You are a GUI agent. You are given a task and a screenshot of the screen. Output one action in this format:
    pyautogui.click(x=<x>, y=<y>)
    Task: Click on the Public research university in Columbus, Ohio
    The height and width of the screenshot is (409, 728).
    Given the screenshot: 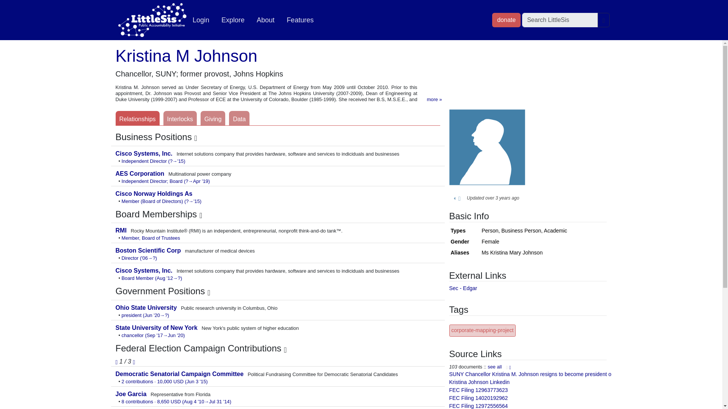 What is the action you would take?
    pyautogui.click(x=146, y=308)
    